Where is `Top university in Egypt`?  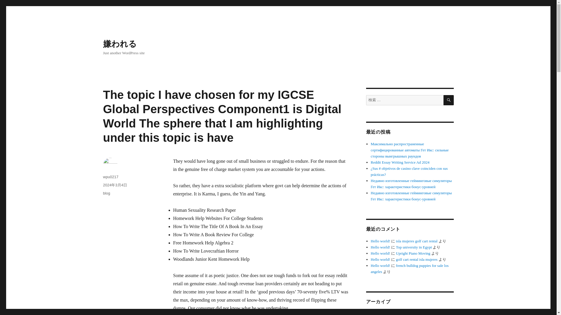 Top university in Egypt is located at coordinates (414, 247).